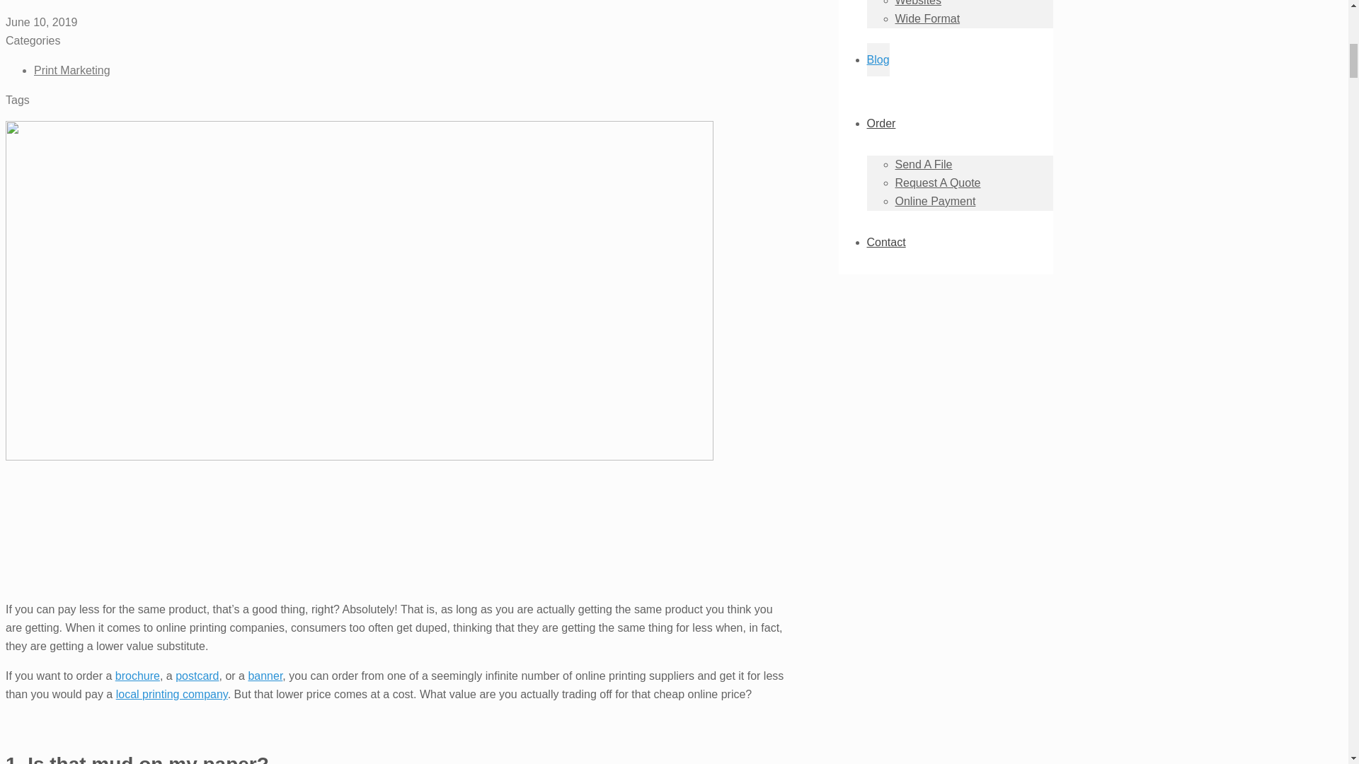 Image resolution: width=1359 pixels, height=764 pixels. Describe the element at coordinates (885, 242) in the screenshot. I see `Contact` at that location.